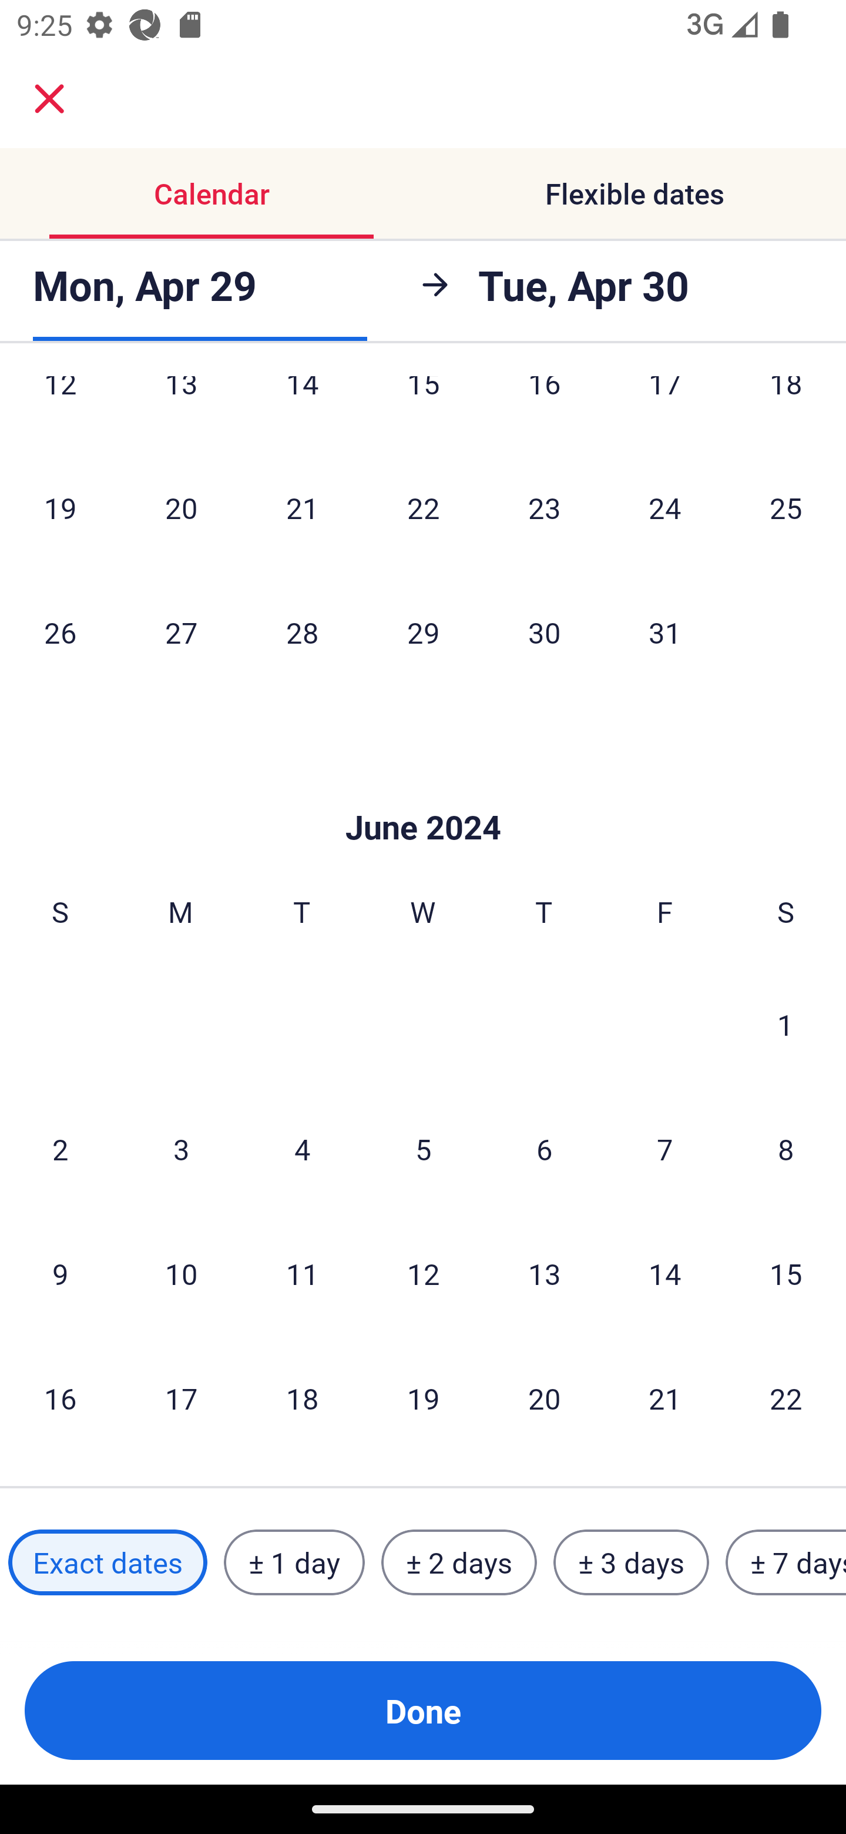 This screenshot has width=846, height=1834. What do you see at coordinates (60, 1397) in the screenshot?
I see `16 Sunday, June 16, 2024` at bounding box center [60, 1397].